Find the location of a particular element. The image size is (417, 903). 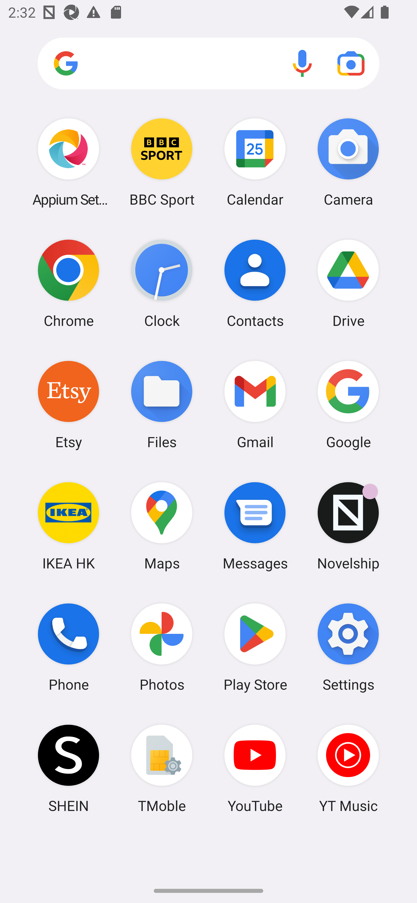

Play Store is located at coordinates (255, 647).